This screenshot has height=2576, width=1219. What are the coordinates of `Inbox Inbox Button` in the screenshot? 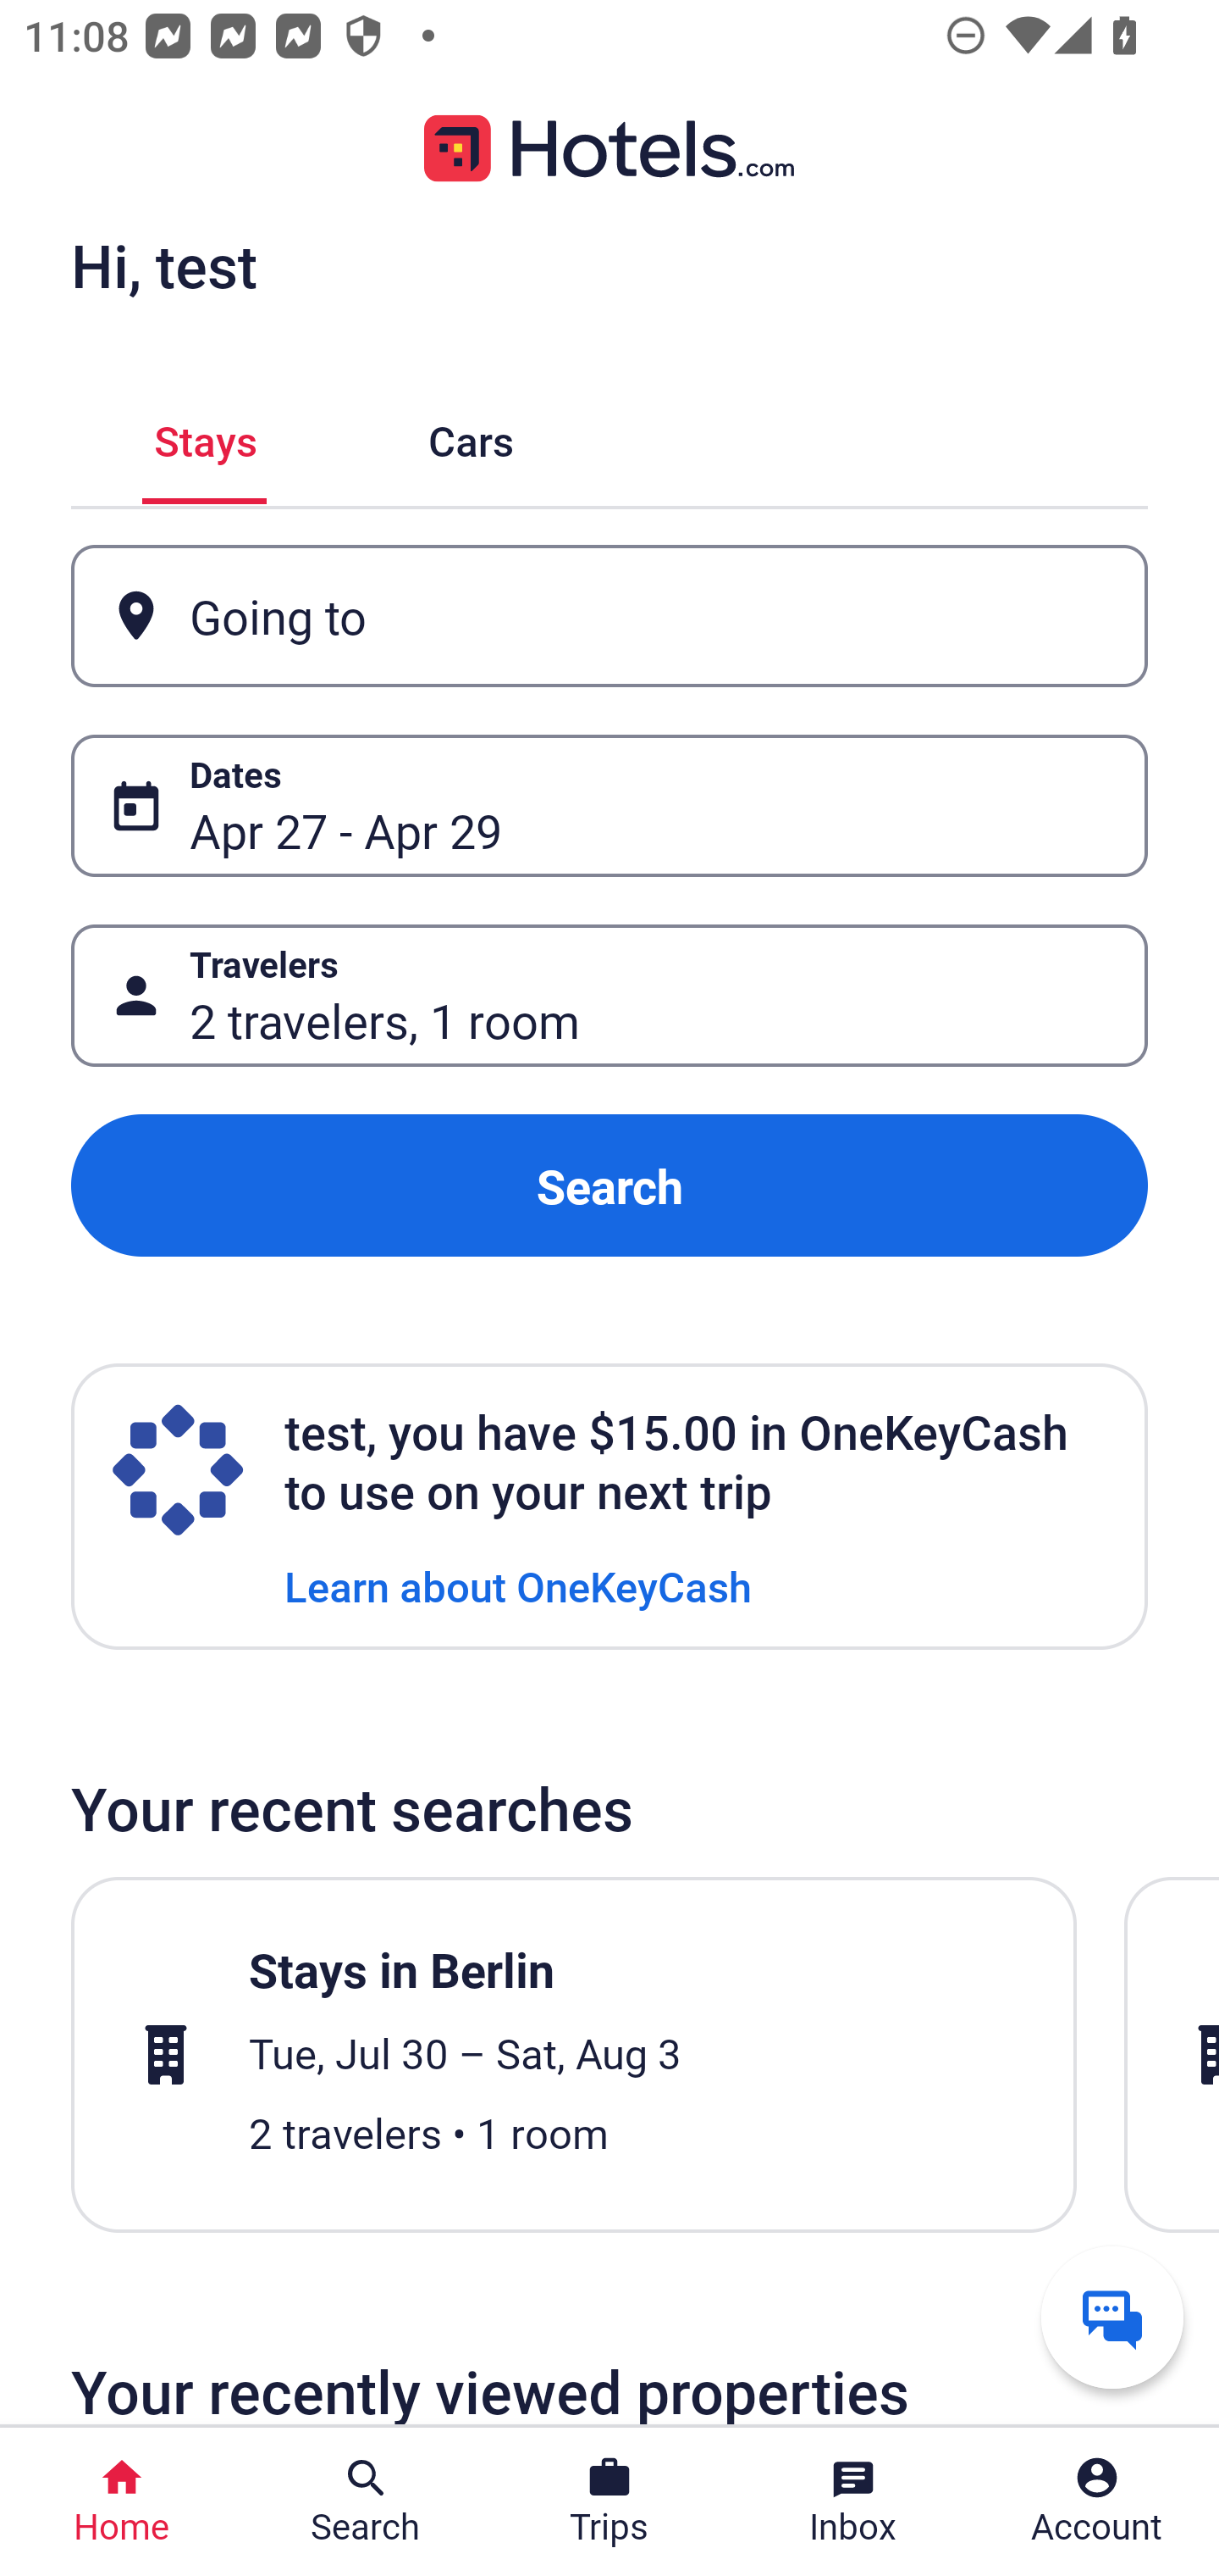 It's located at (853, 2501).